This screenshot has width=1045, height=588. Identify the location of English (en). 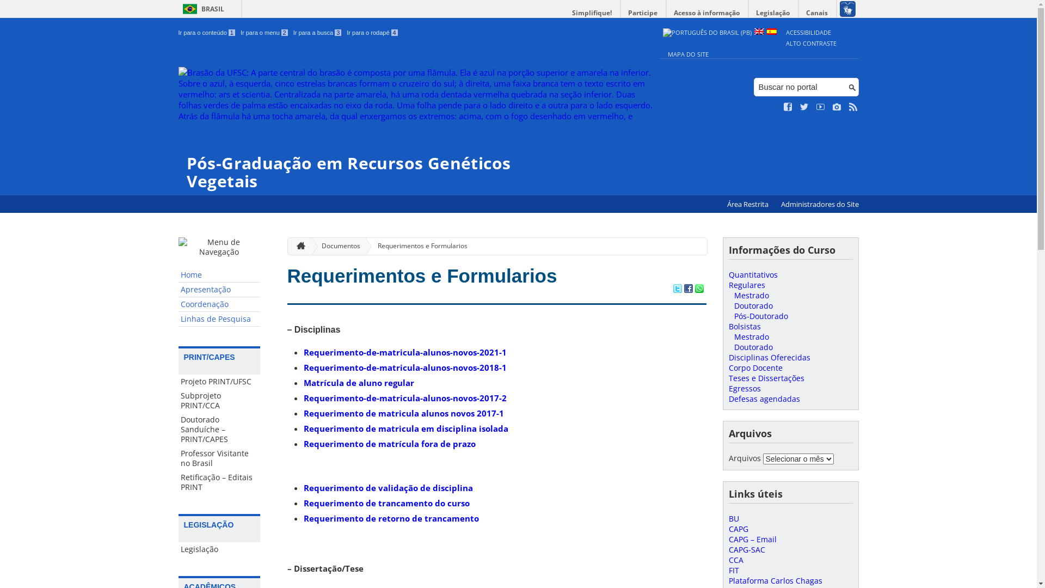
(759, 33).